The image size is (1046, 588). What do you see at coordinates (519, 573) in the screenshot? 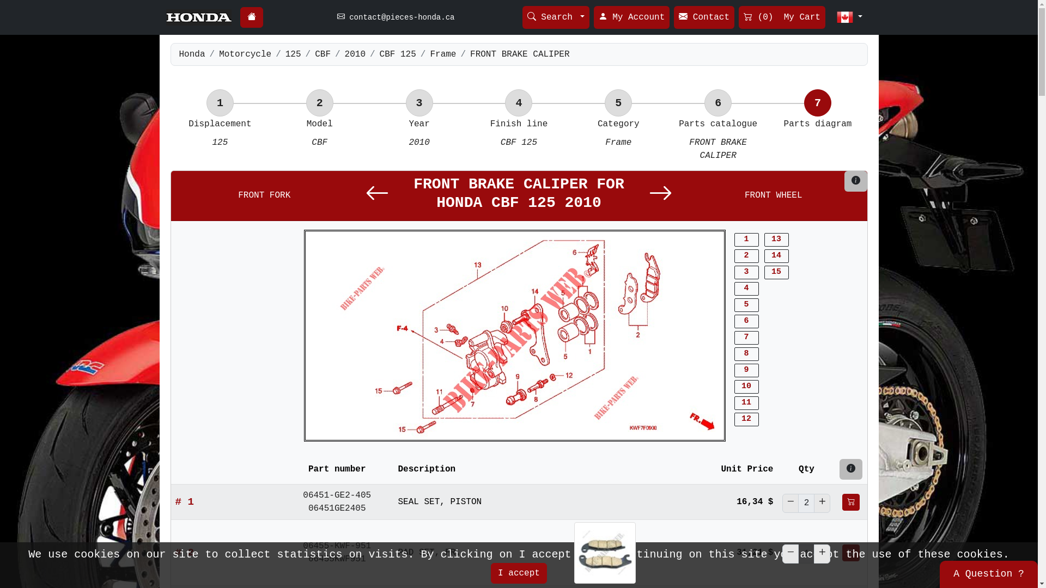
I see `I accept` at bounding box center [519, 573].